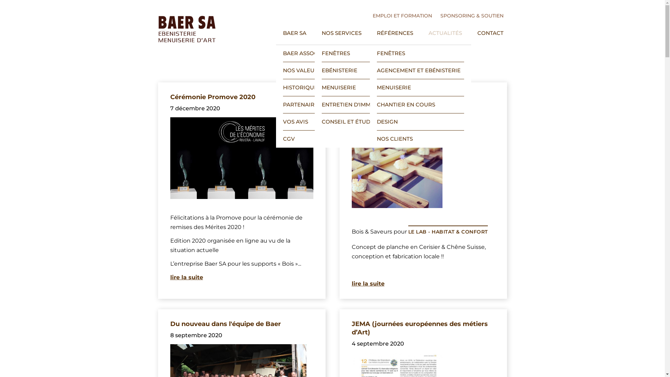  Describe the element at coordinates (295, 36) in the screenshot. I see `BAER SA` at that location.